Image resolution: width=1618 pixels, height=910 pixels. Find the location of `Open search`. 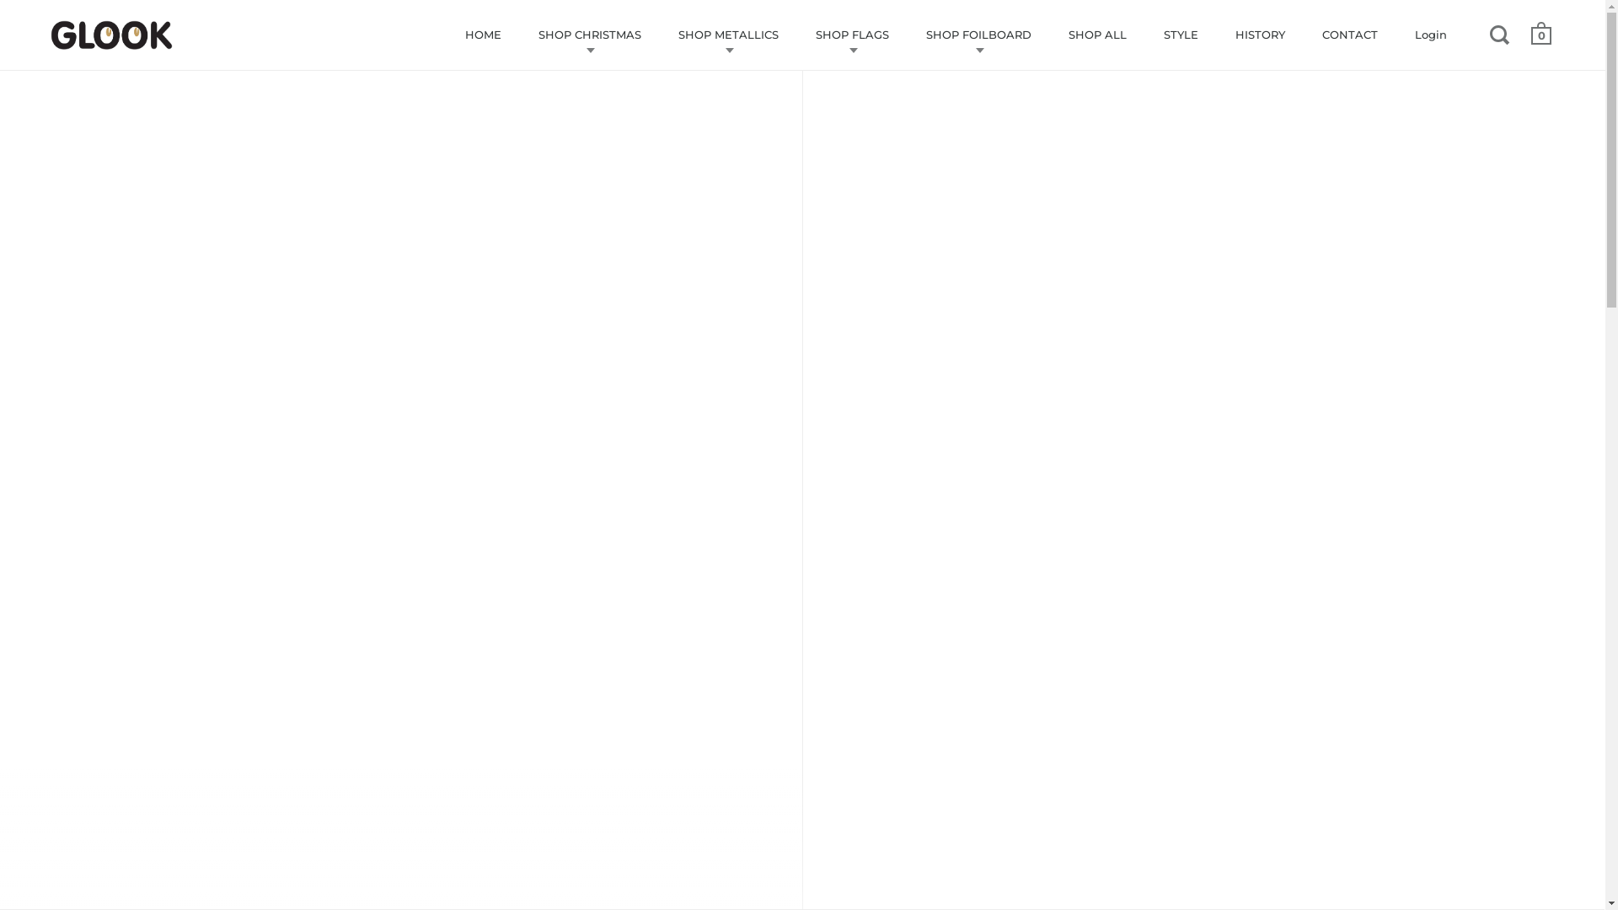

Open search is located at coordinates (1502, 35).